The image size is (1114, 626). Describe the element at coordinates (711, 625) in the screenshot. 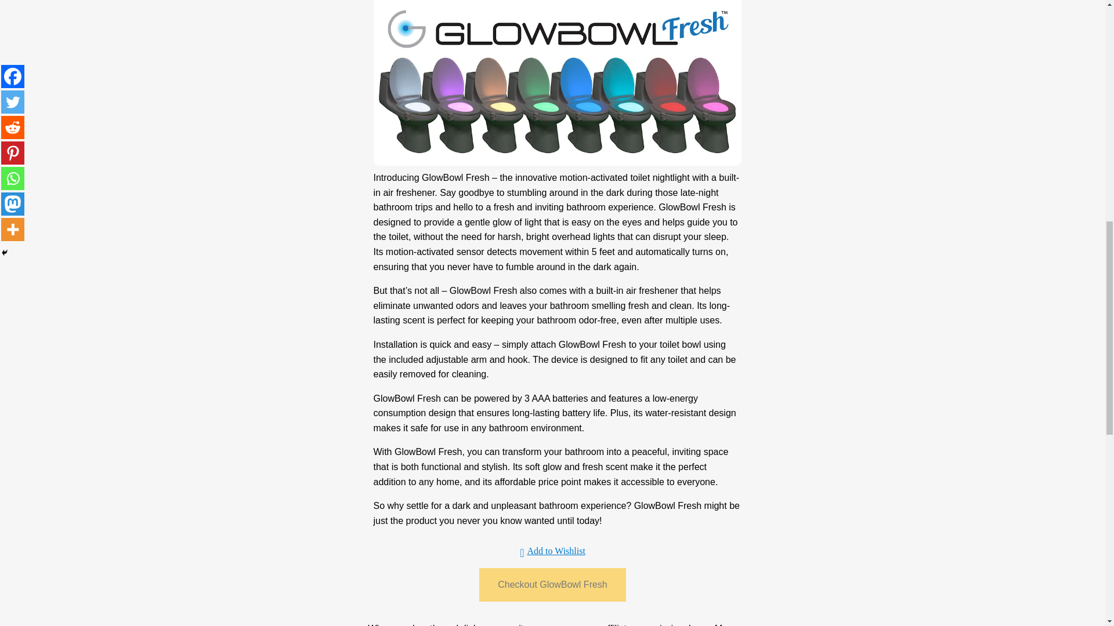

I see `Learn More` at that location.